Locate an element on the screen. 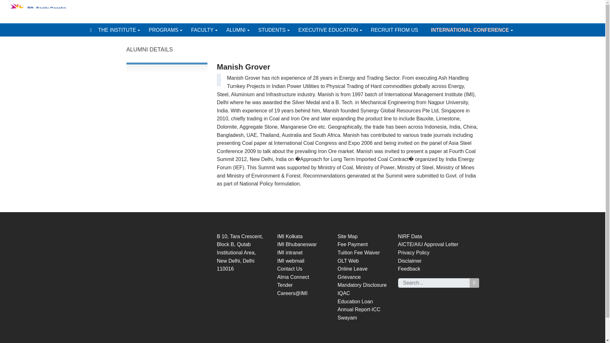 Image resolution: width=610 pixels, height=343 pixels. PROGRAMS is located at coordinates (170, 30).